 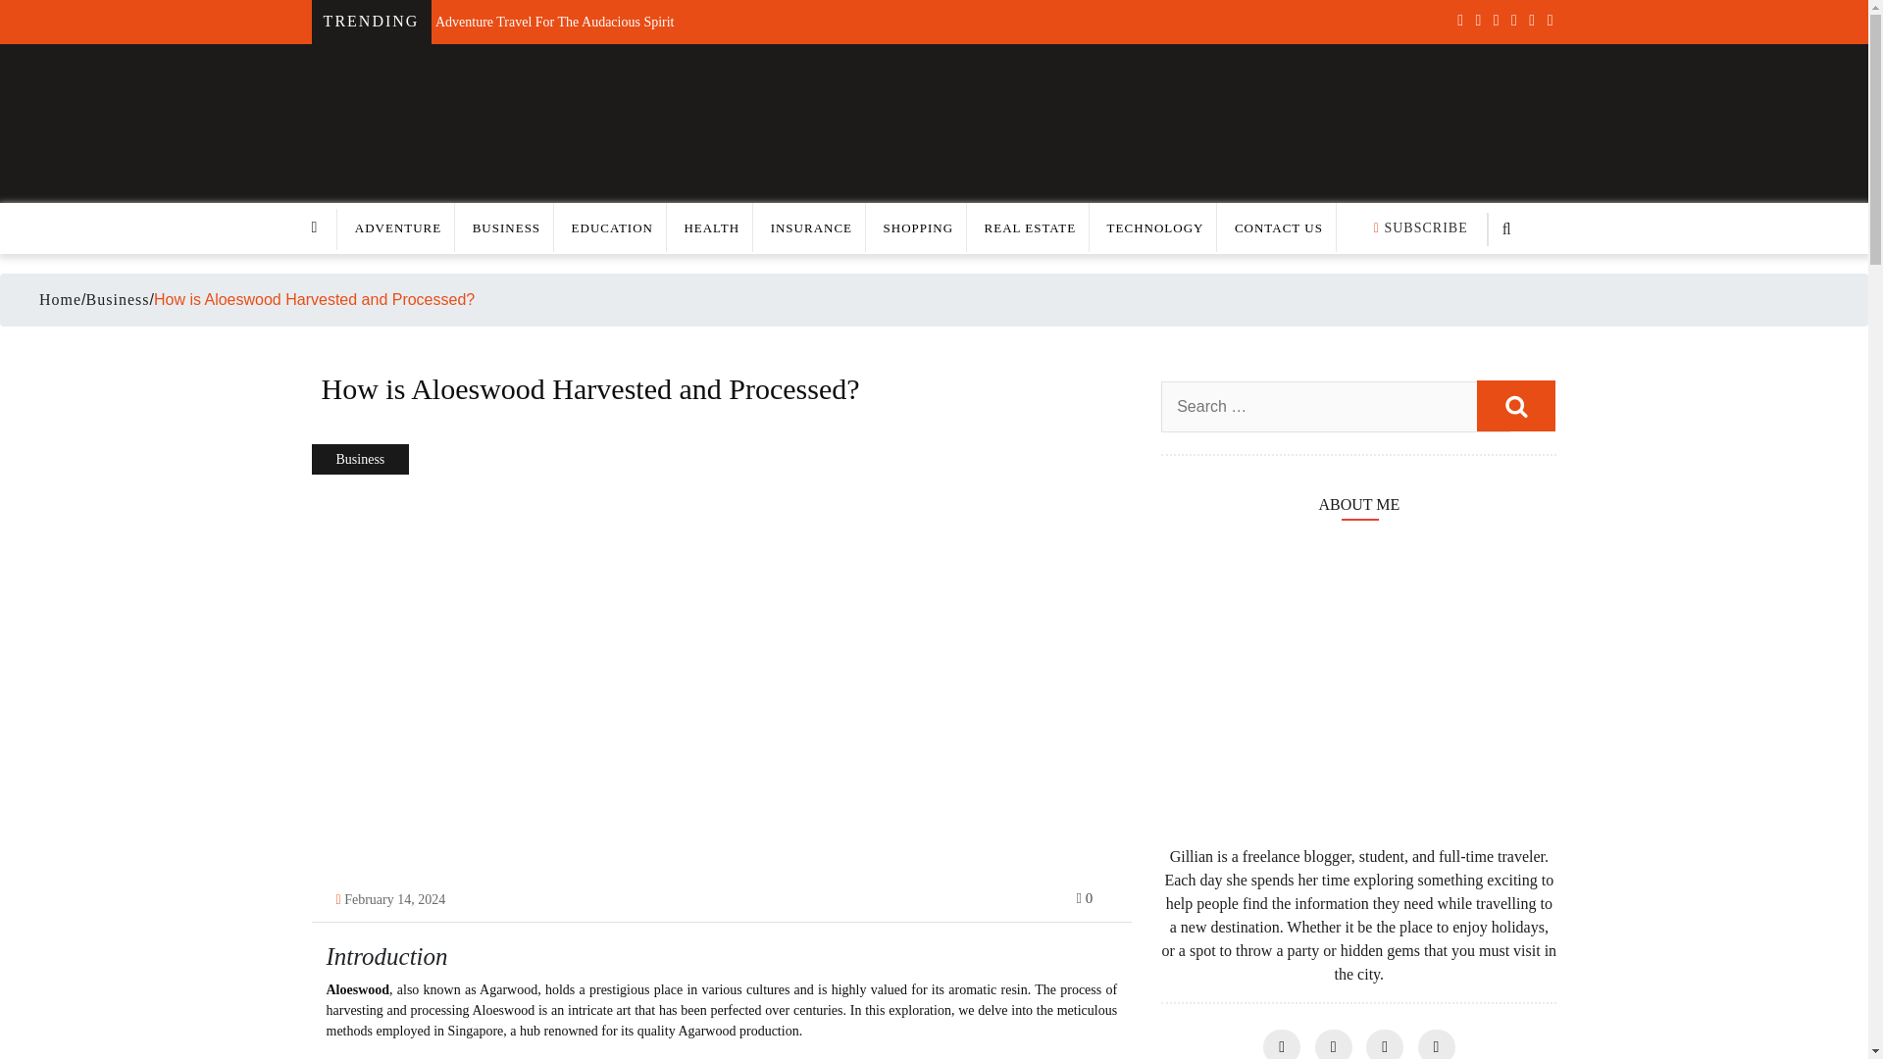 I want to click on TECHNOLOGY, so click(x=1155, y=227).